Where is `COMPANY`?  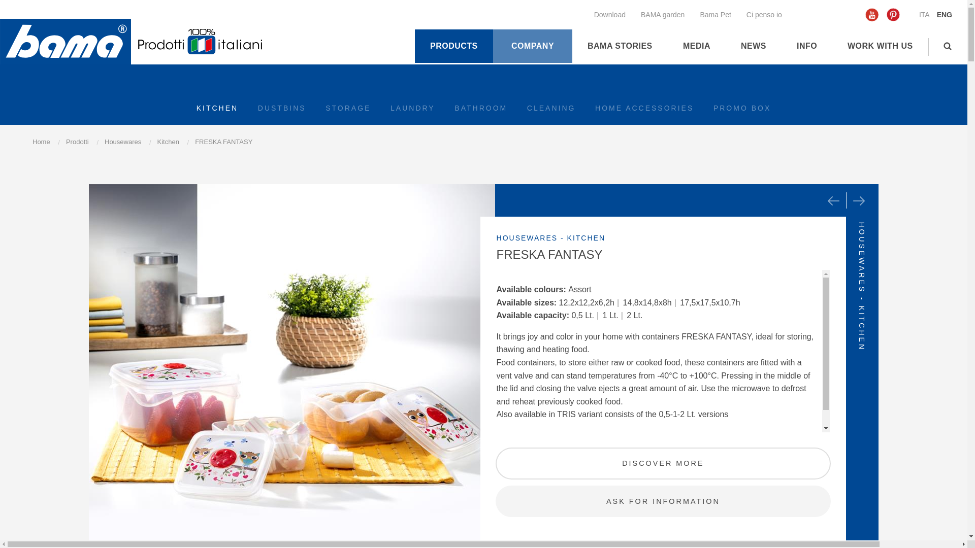
COMPANY is located at coordinates (533, 46).